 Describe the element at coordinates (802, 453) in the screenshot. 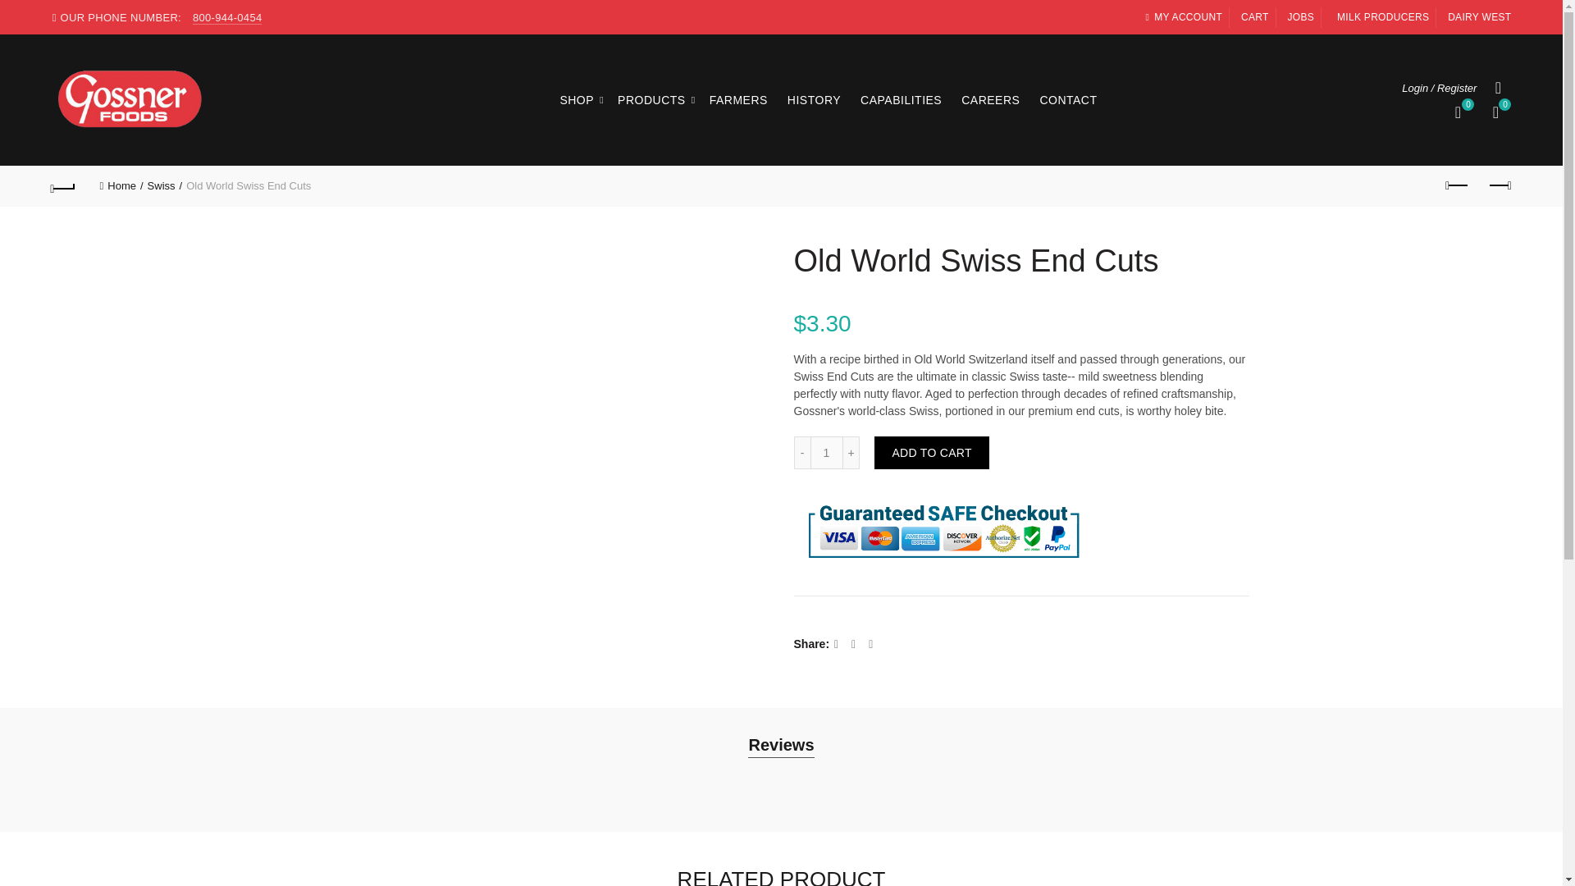

I see `-` at that location.